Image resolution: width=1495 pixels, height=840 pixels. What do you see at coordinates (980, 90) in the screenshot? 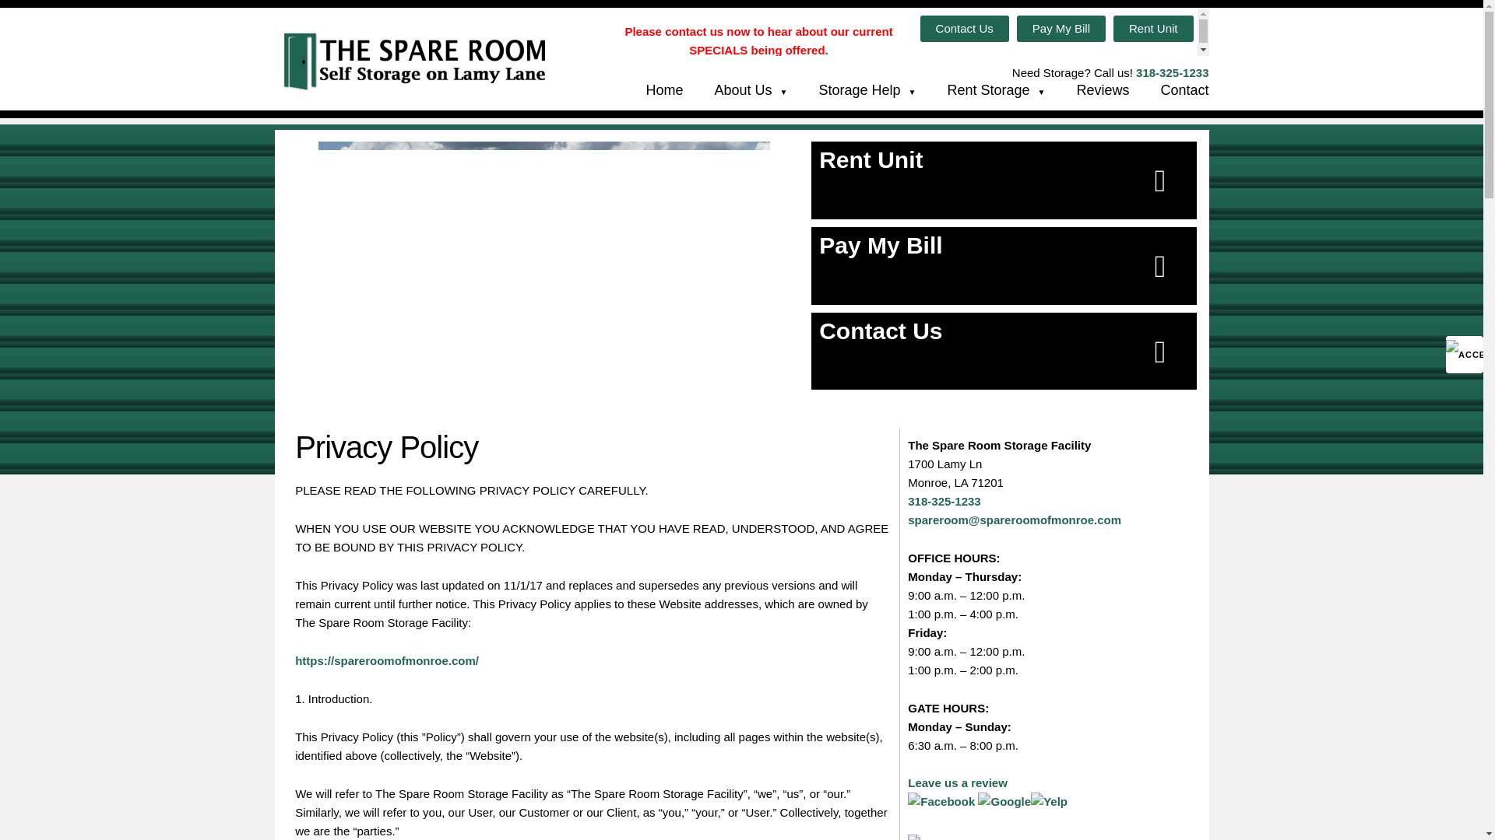
I see `Rent Storage` at bounding box center [980, 90].